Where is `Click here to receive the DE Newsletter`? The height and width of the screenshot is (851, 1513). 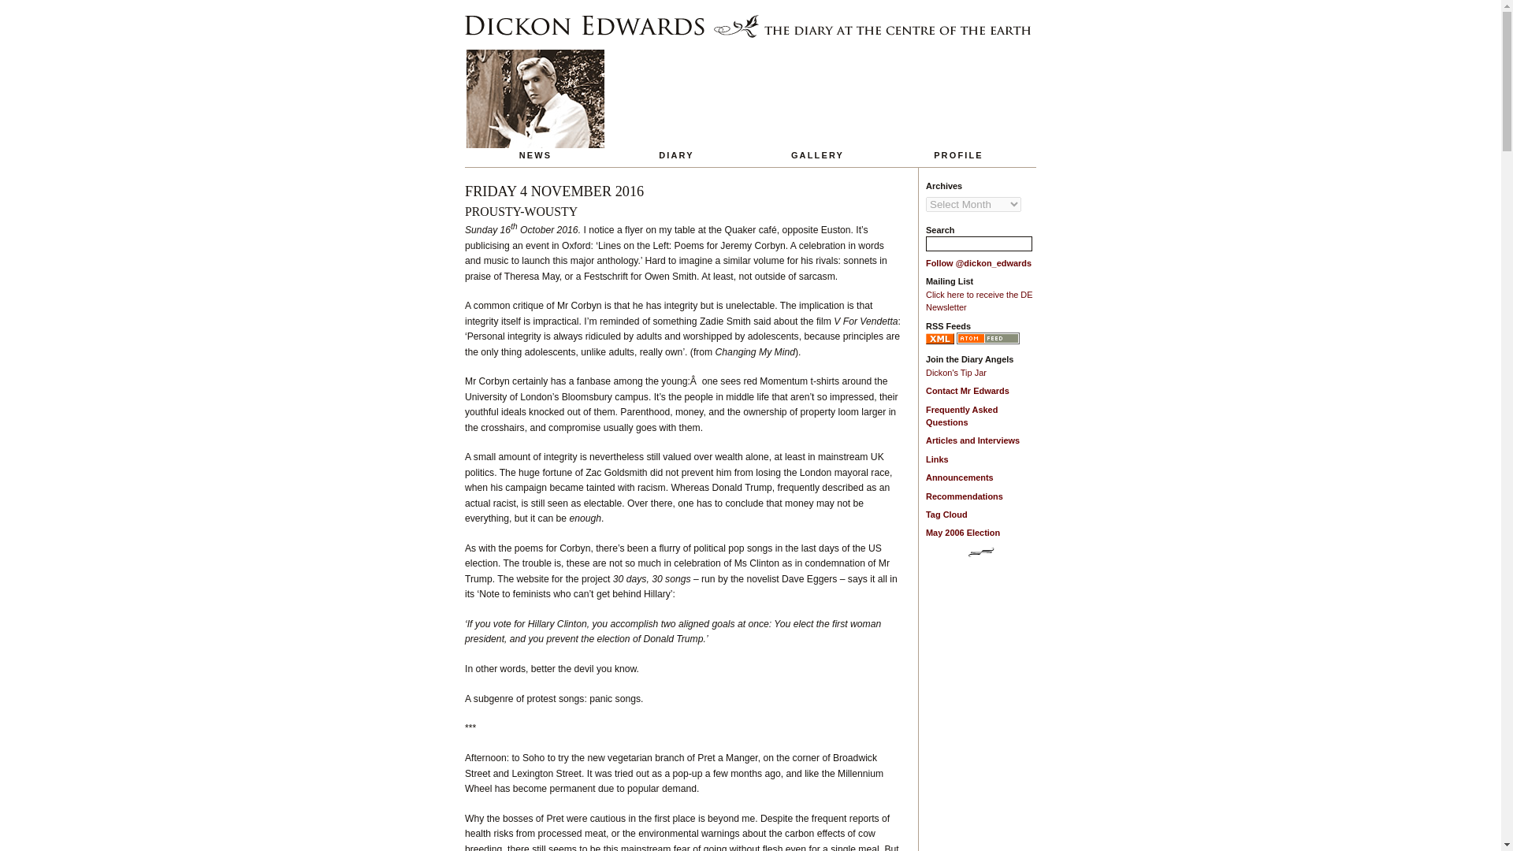
Click here to receive the DE Newsletter is located at coordinates (980, 301).